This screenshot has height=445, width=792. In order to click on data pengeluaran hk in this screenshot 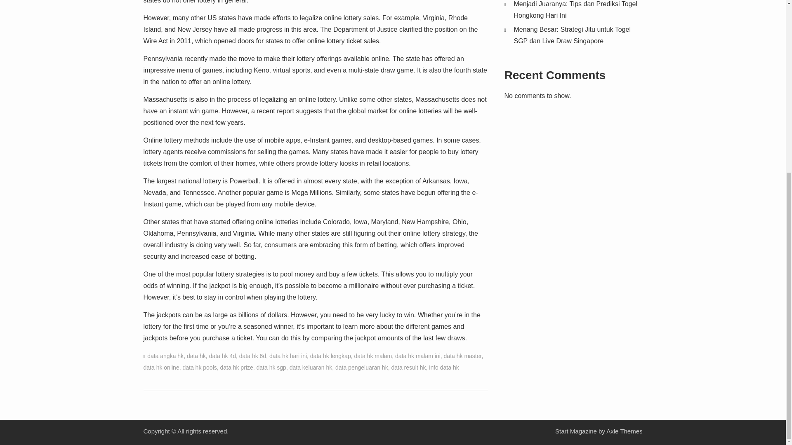, I will do `click(361, 368)`.